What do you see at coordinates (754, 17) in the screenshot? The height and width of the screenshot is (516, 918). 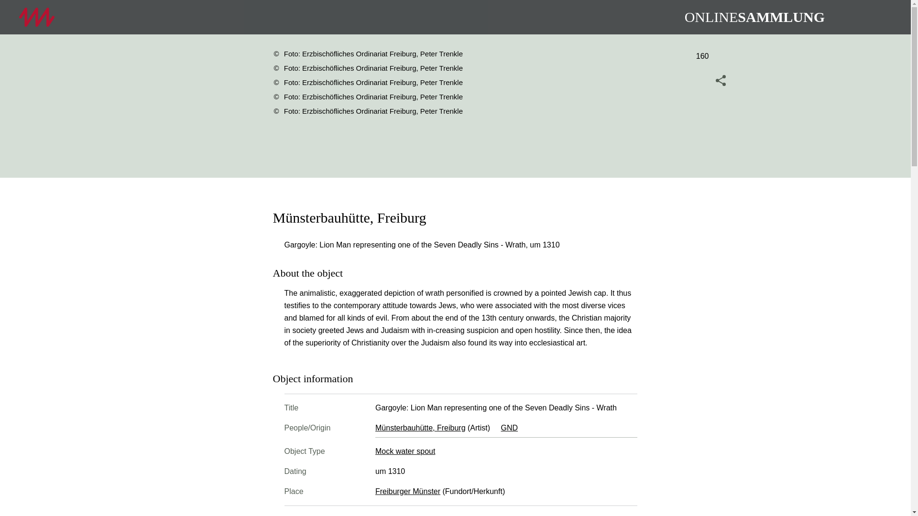 I see `ONLINESAMMLUNG` at bounding box center [754, 17].